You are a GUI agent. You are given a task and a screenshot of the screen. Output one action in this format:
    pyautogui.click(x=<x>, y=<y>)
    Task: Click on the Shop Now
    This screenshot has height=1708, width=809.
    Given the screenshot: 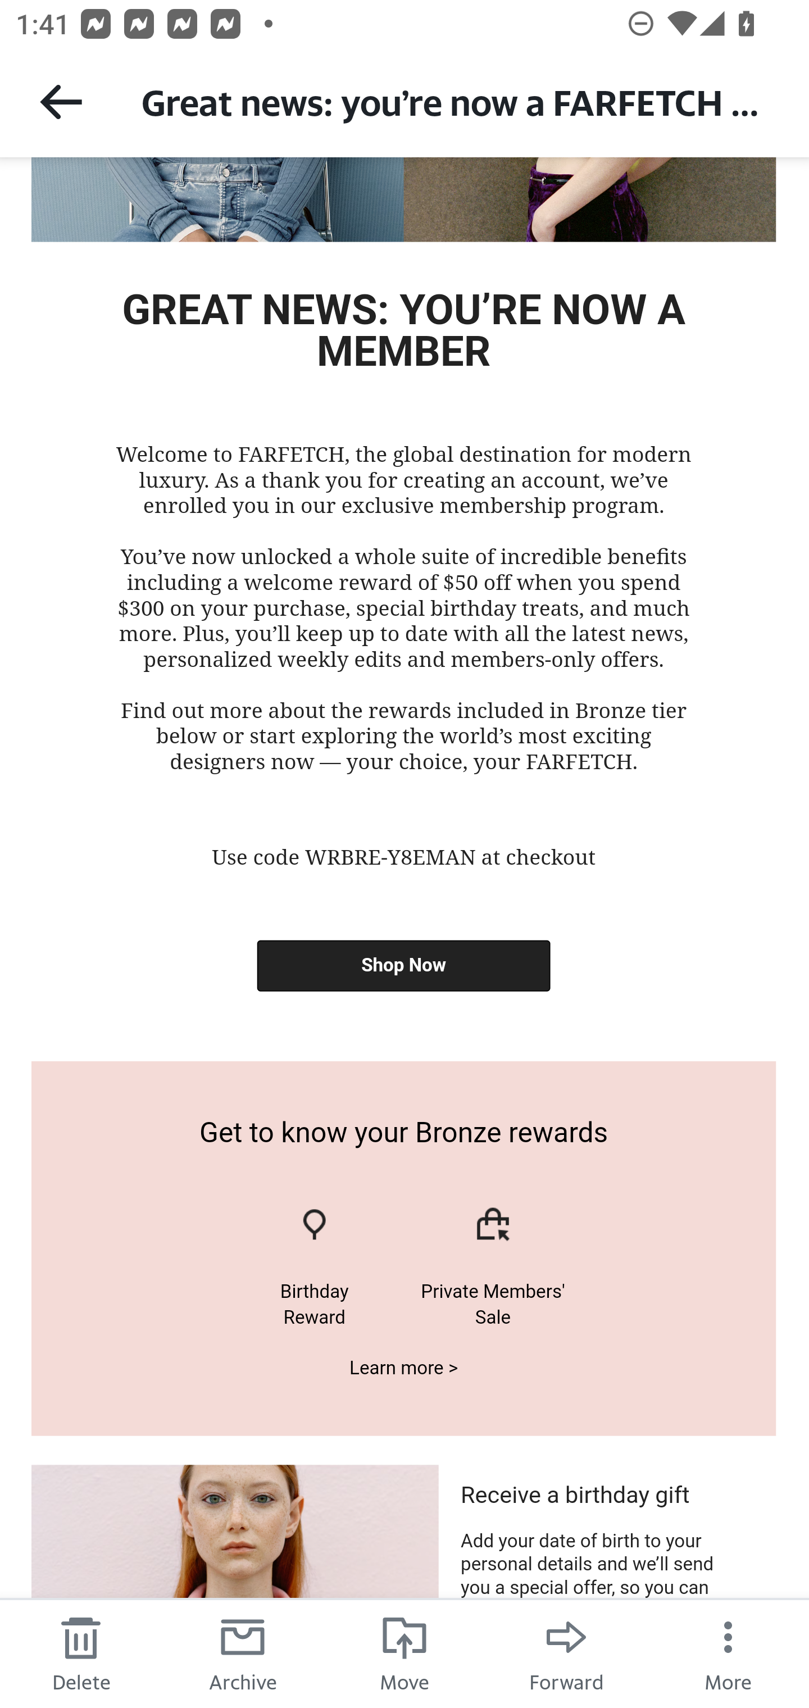 What is the action you would take?
    pyautogui.click(x=403, y=966)
    